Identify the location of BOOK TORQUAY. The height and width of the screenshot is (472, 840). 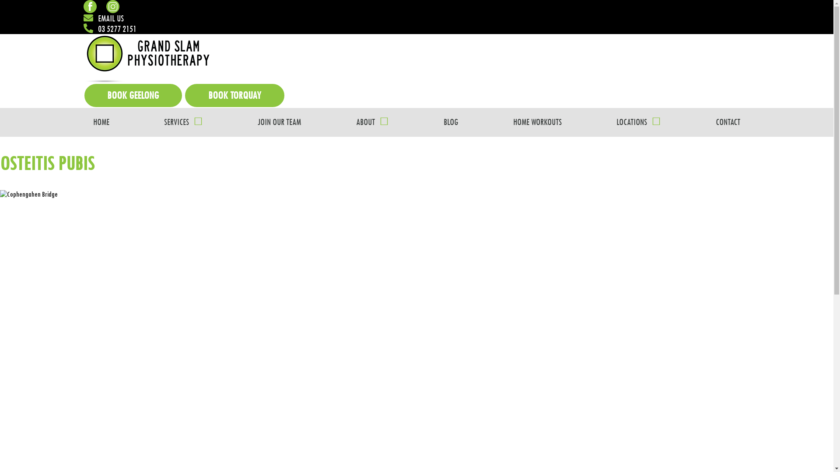
(234, 95).